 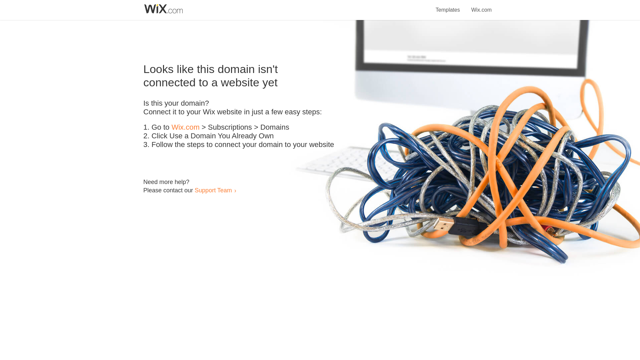 What do you see at coordinates (185, 127) in the screenshot?
I see `Wix.com` at bounding box center [185, 127].